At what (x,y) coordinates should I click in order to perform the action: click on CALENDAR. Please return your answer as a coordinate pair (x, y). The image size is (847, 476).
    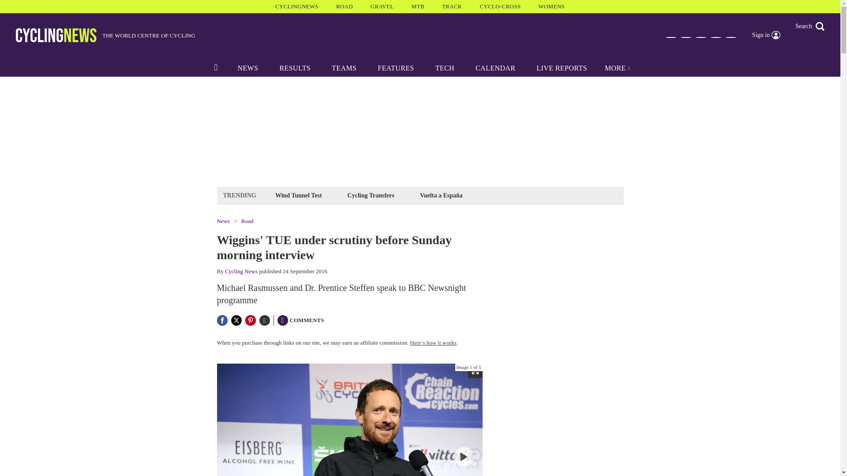
    Looking at the image, I should click on (495, 68).